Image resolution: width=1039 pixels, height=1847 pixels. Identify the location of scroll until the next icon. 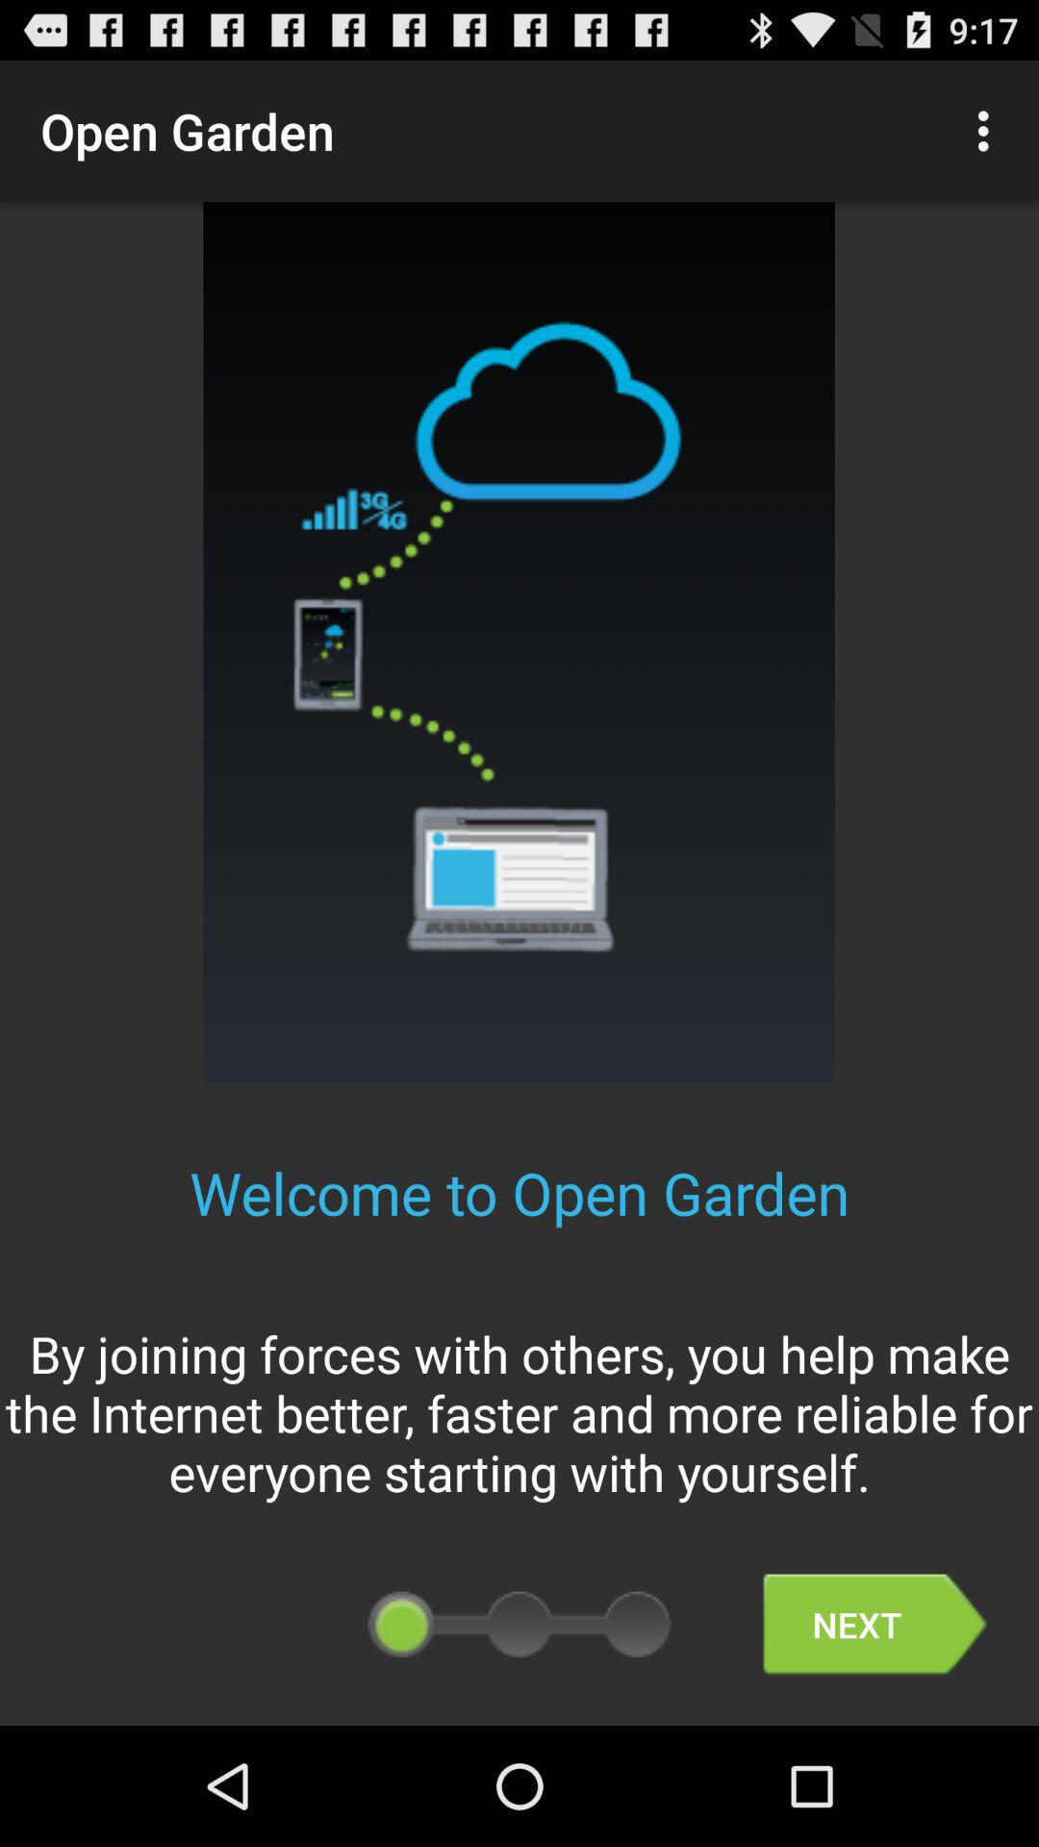
(874, 1624).